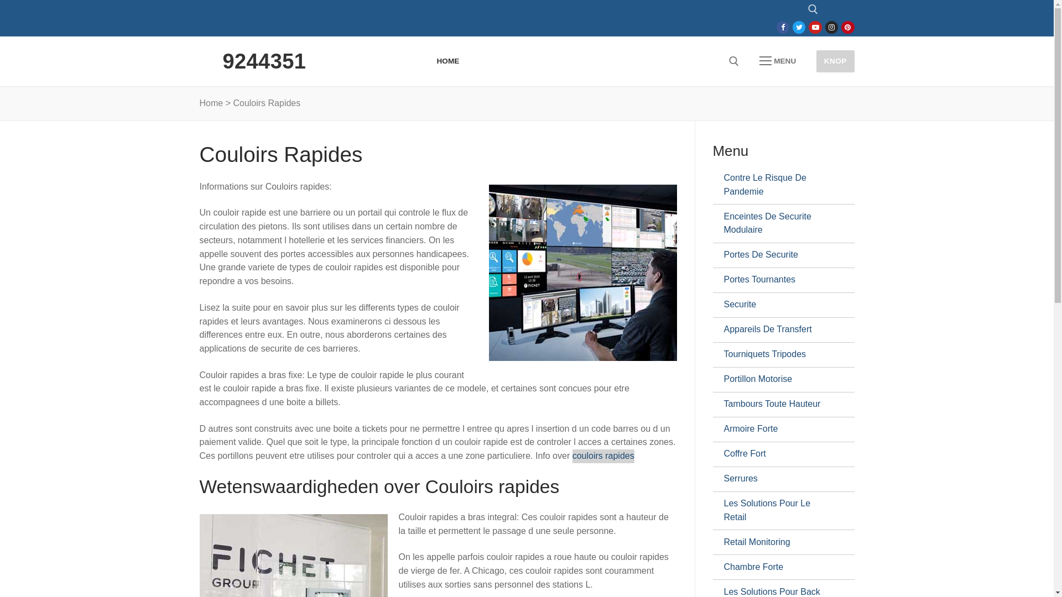 Image resolution: width=1062 pixels, height=597 pixels. I want to click on Portes Tournantes, so click(779, 280).